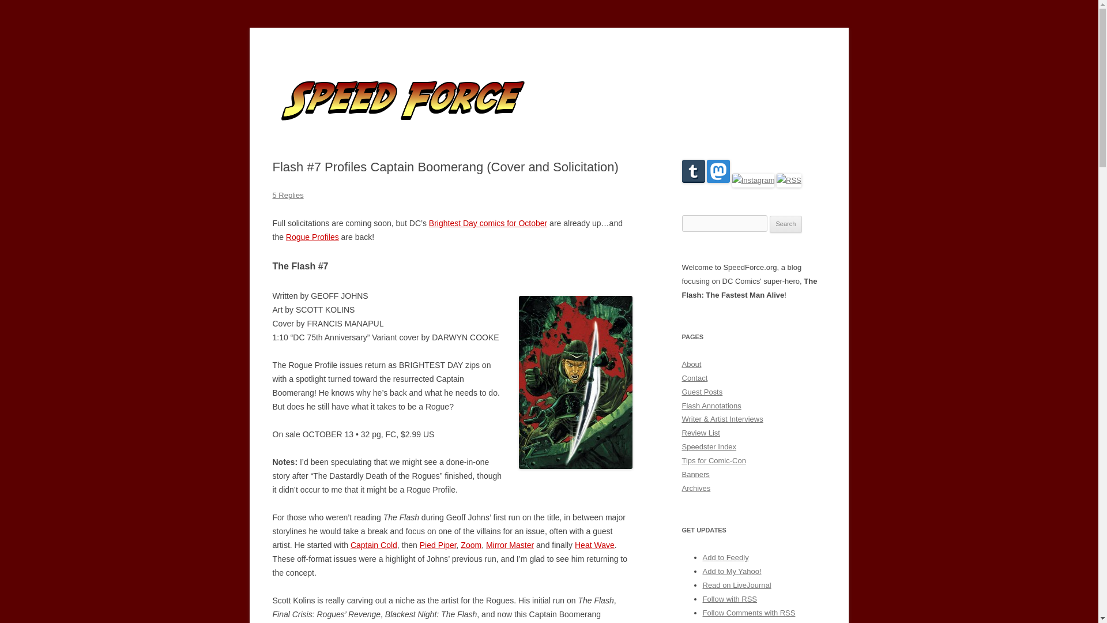  I want to click on The latest comments to all posts in RSS, so click(748, 613).